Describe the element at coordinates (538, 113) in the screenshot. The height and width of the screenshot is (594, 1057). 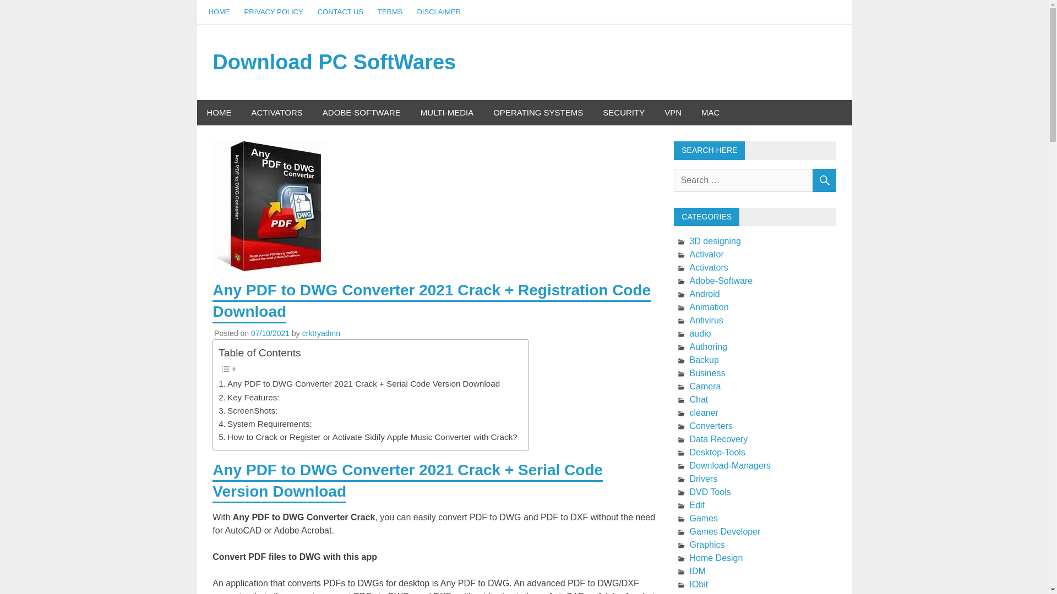
I see `OPERATING SYSTEMS` at that location.